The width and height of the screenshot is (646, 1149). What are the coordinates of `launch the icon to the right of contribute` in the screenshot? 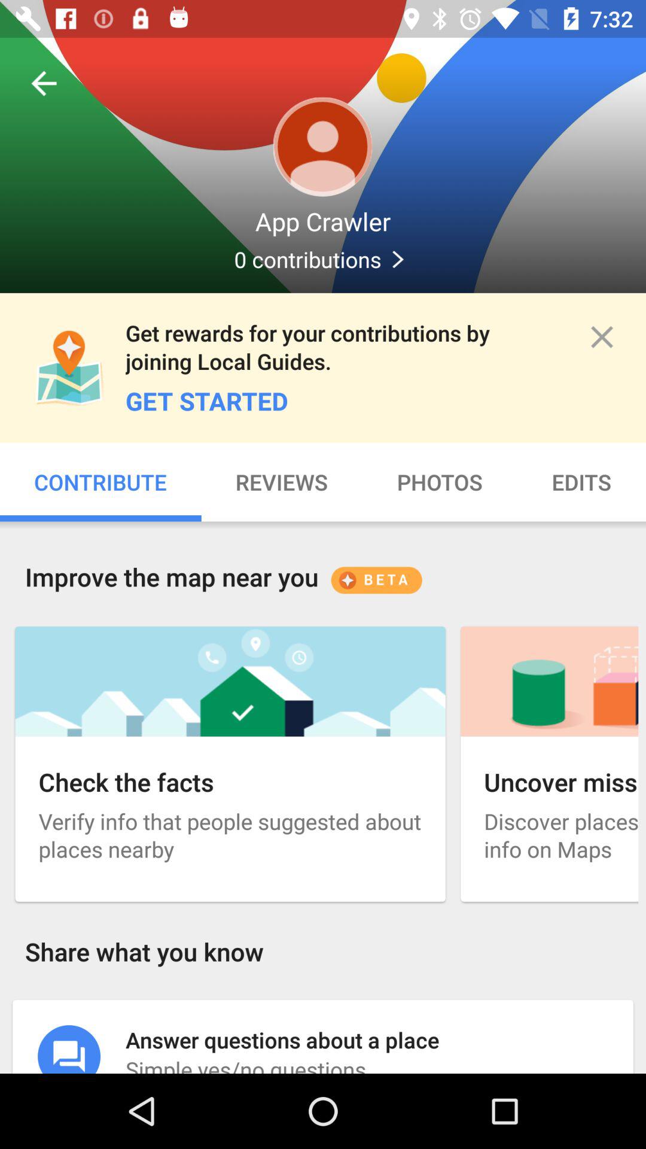 It's located at (281, 482).